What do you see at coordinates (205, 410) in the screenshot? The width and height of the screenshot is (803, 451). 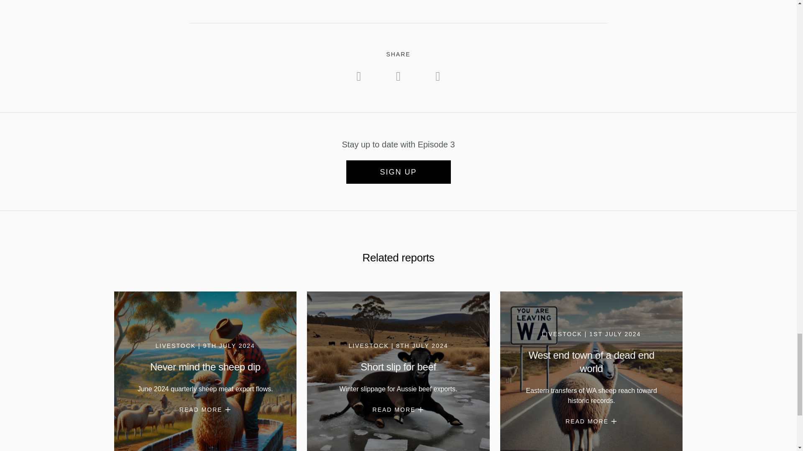 I see `read more of Never mind the sheep dip` at bounding box center [205, 410].